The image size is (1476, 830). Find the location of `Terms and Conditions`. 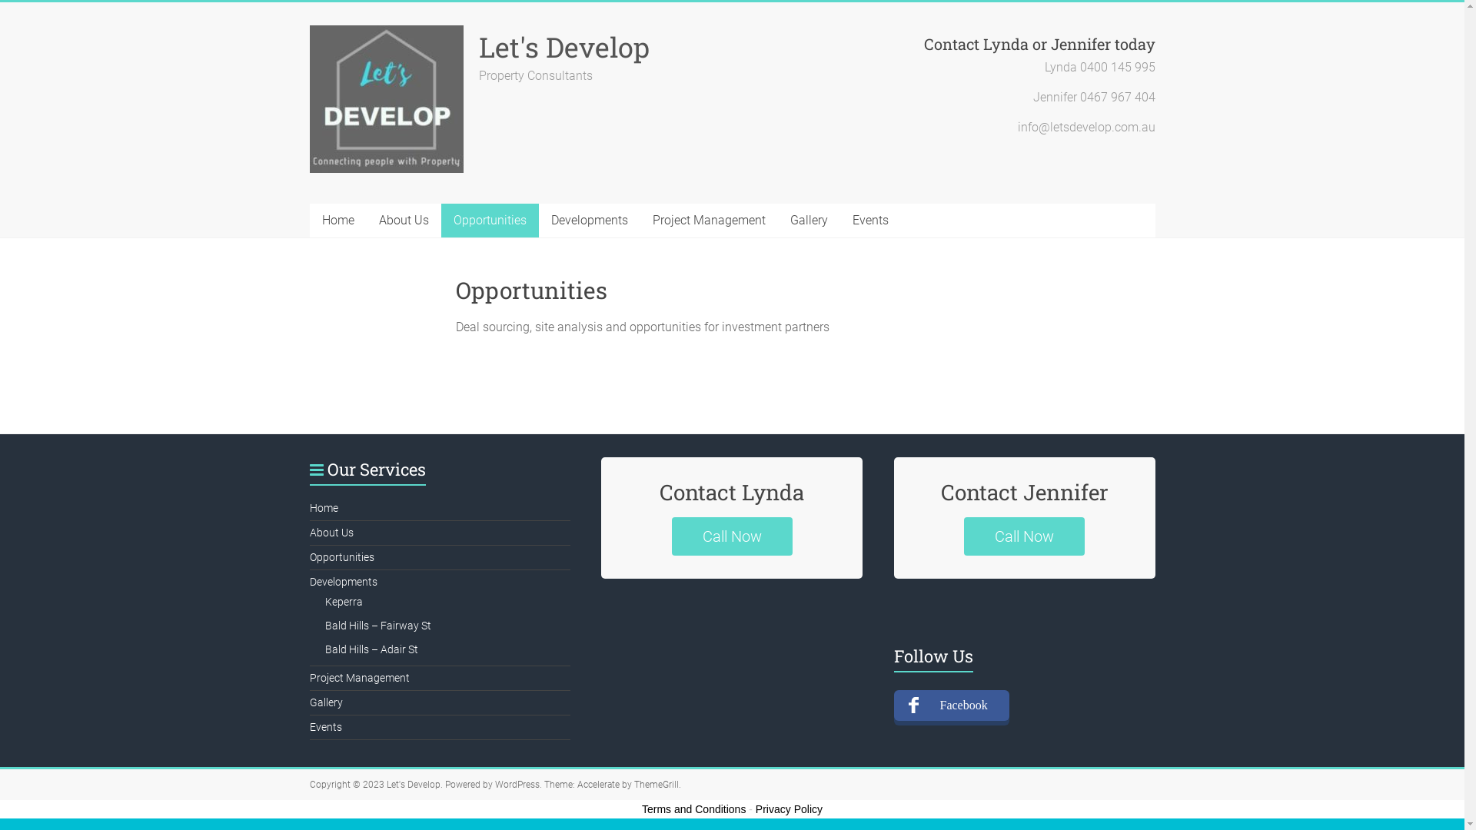

Terms and Conditions is located at coordinates (693, 809).